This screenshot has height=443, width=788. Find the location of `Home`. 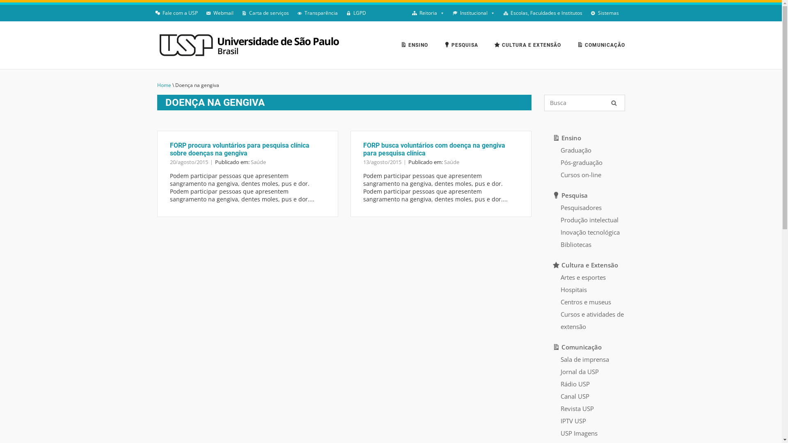

Home is located at coordinates (164, 85).